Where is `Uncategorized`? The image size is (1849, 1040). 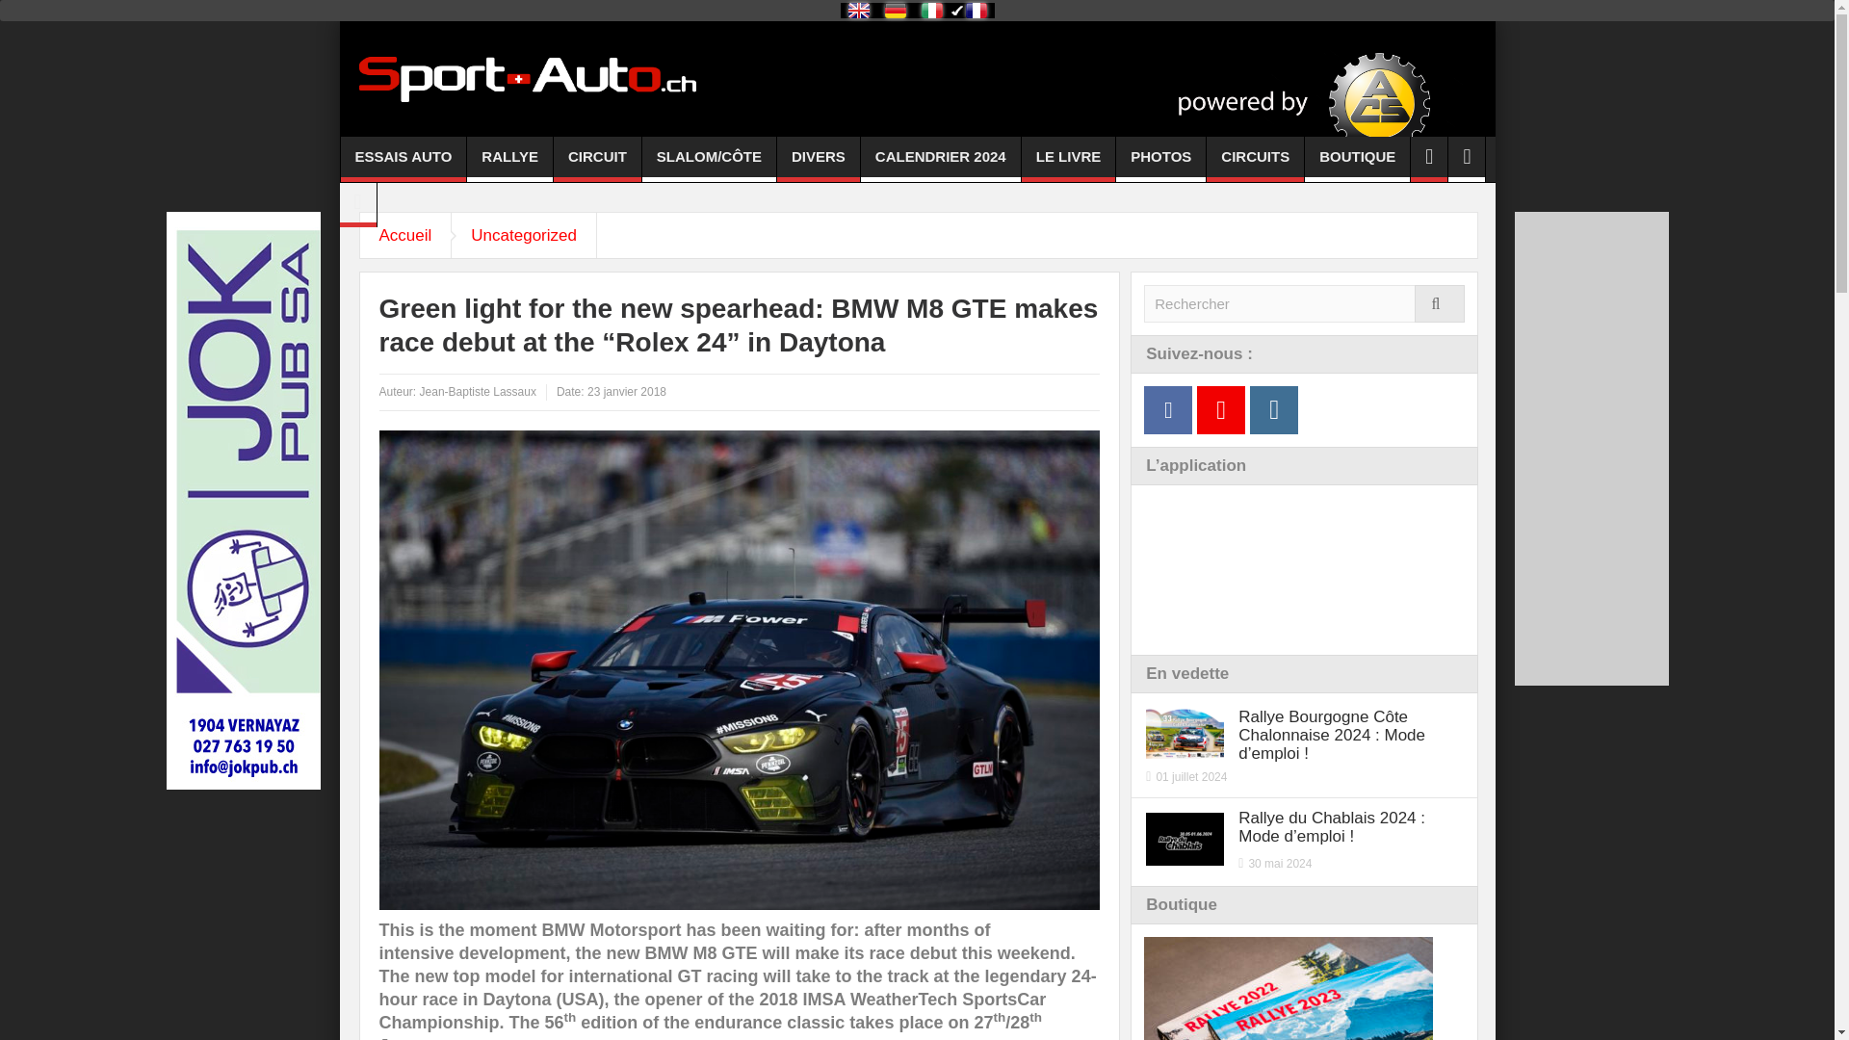
Uncategorized is located at coordinates (524, 235).